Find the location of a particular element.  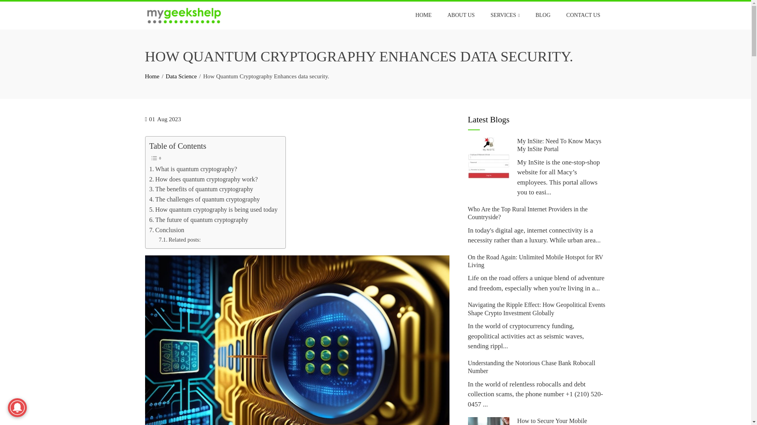

The benefits of quantum cryptography is located at coordinates (201, 189).